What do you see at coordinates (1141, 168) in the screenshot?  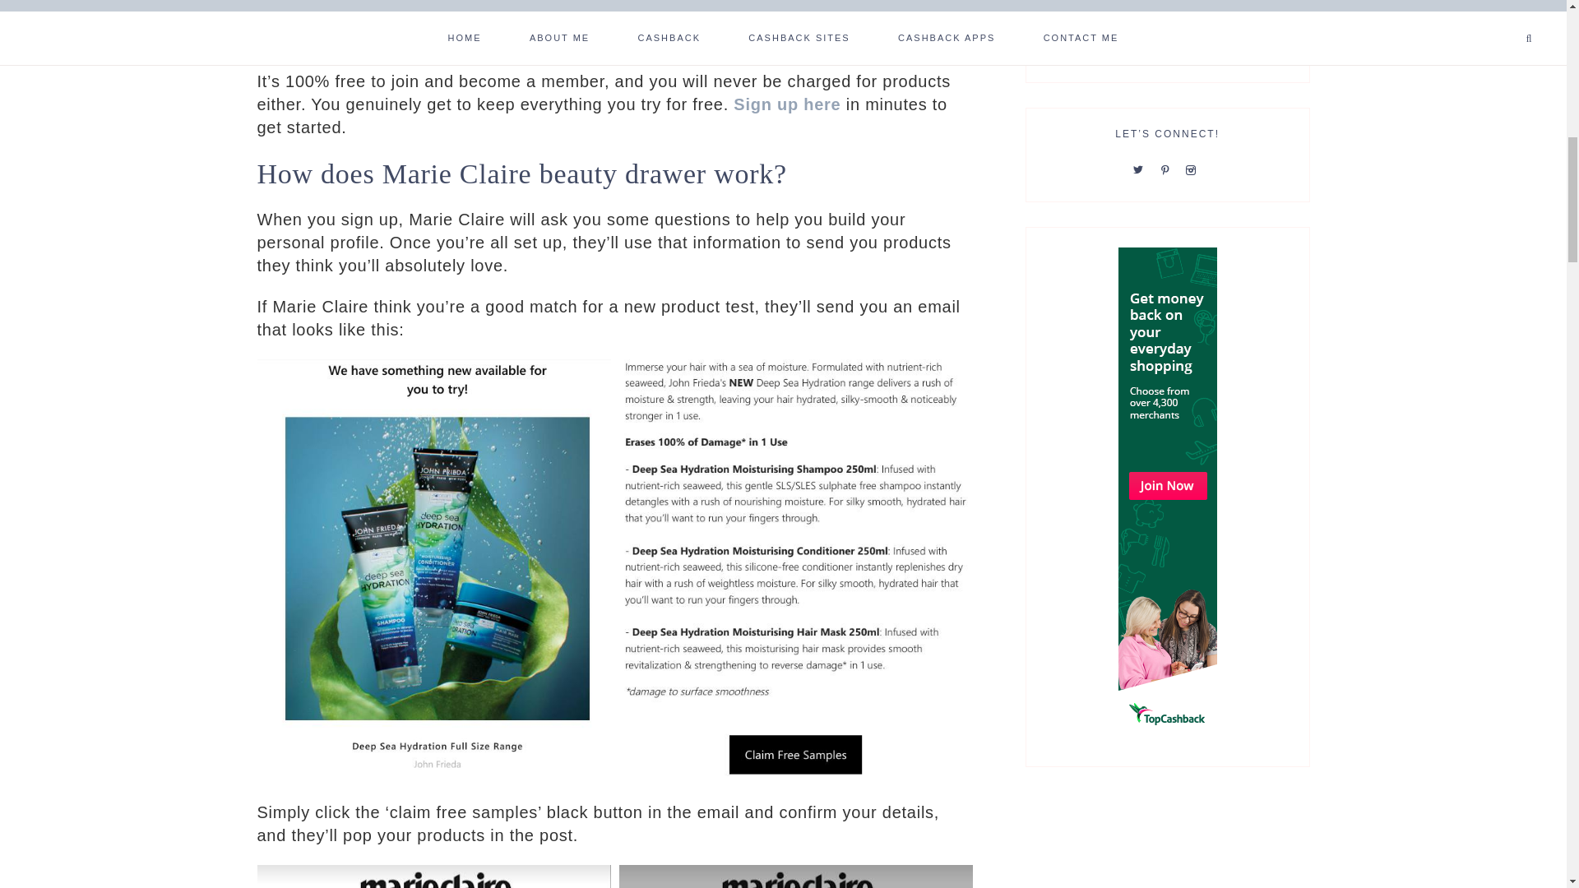 I see `Twitter` at bounding box center [1141, 168].